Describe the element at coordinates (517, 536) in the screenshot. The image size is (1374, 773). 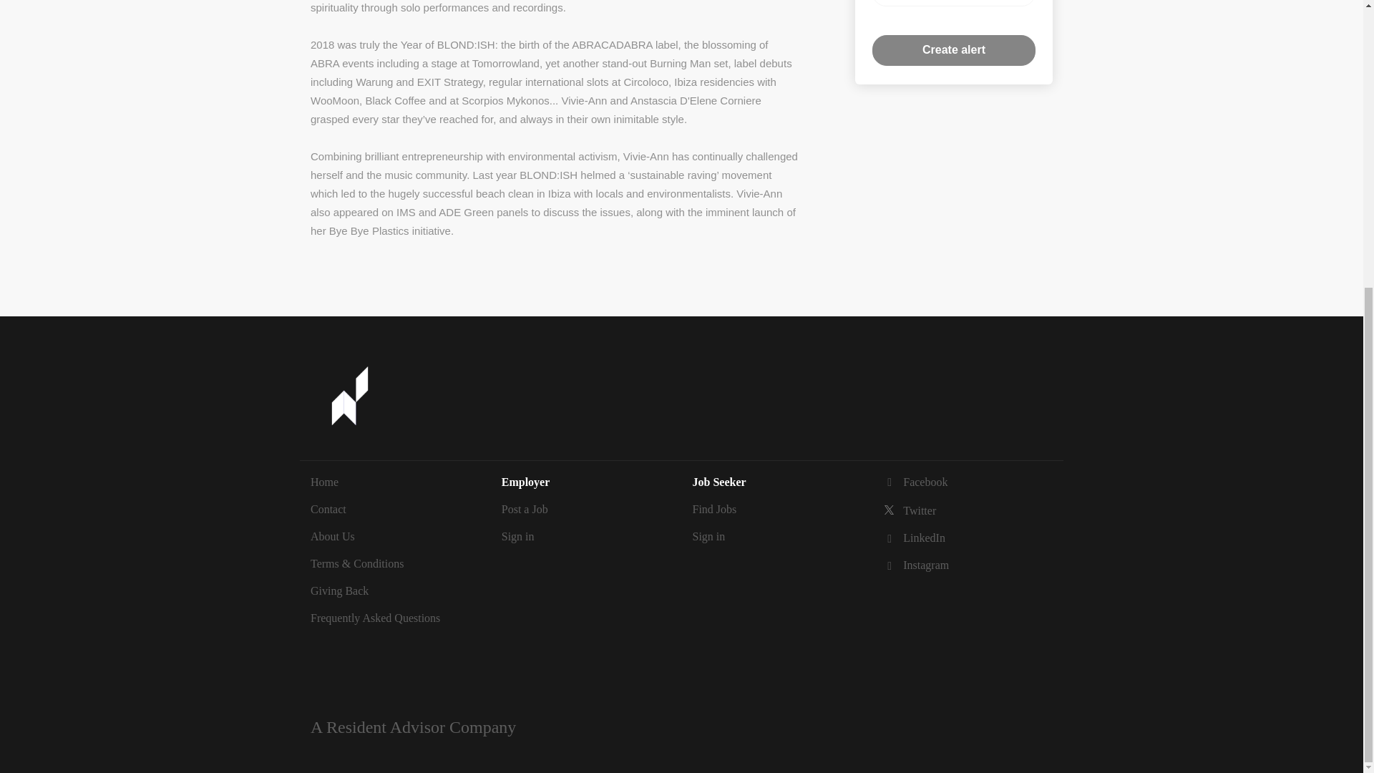
I see `Sign in` at that location.